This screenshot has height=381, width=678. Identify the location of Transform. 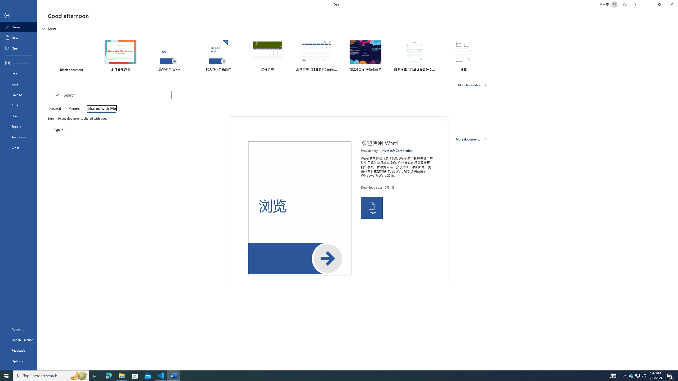
(19, 137).